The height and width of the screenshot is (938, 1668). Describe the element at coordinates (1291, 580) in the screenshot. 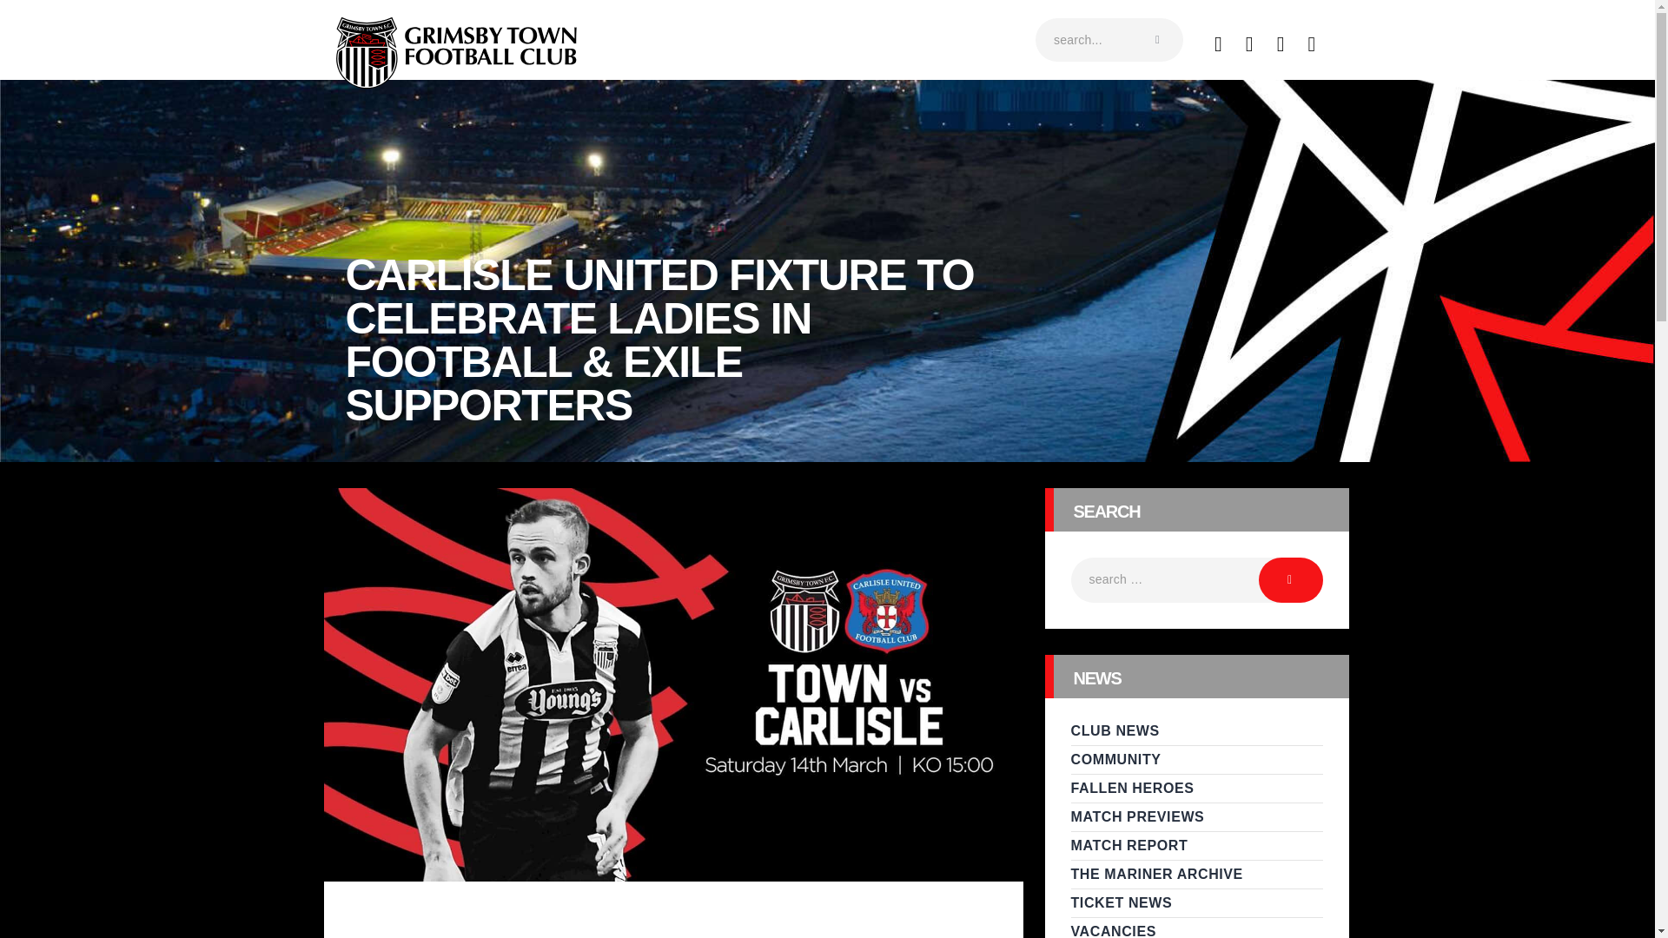

I see `Search` at that location.